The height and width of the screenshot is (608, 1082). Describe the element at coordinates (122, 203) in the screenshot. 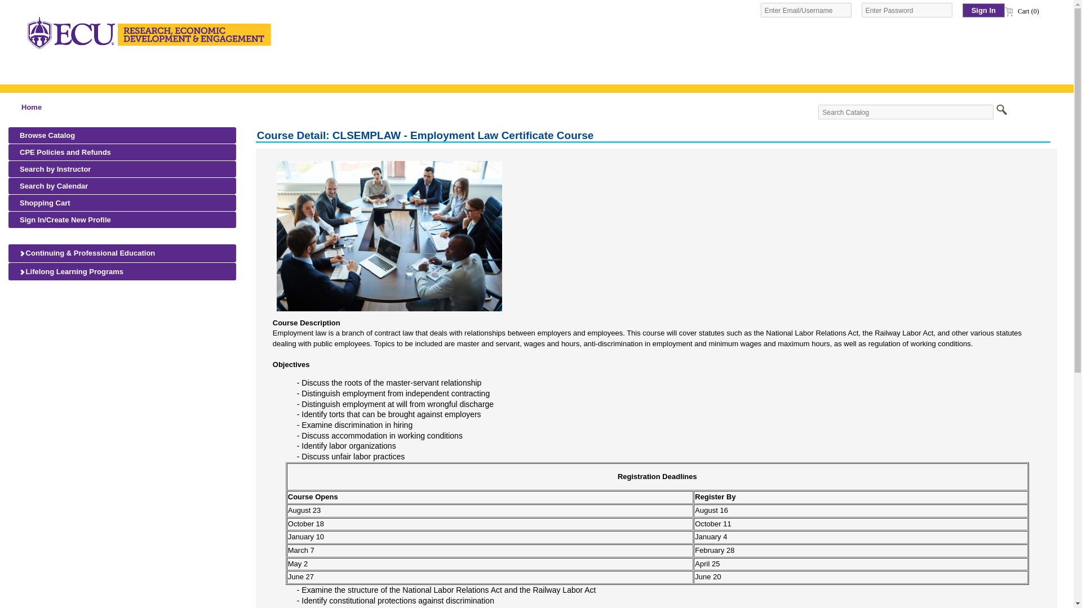

I see `Shopping Cart` at that location.